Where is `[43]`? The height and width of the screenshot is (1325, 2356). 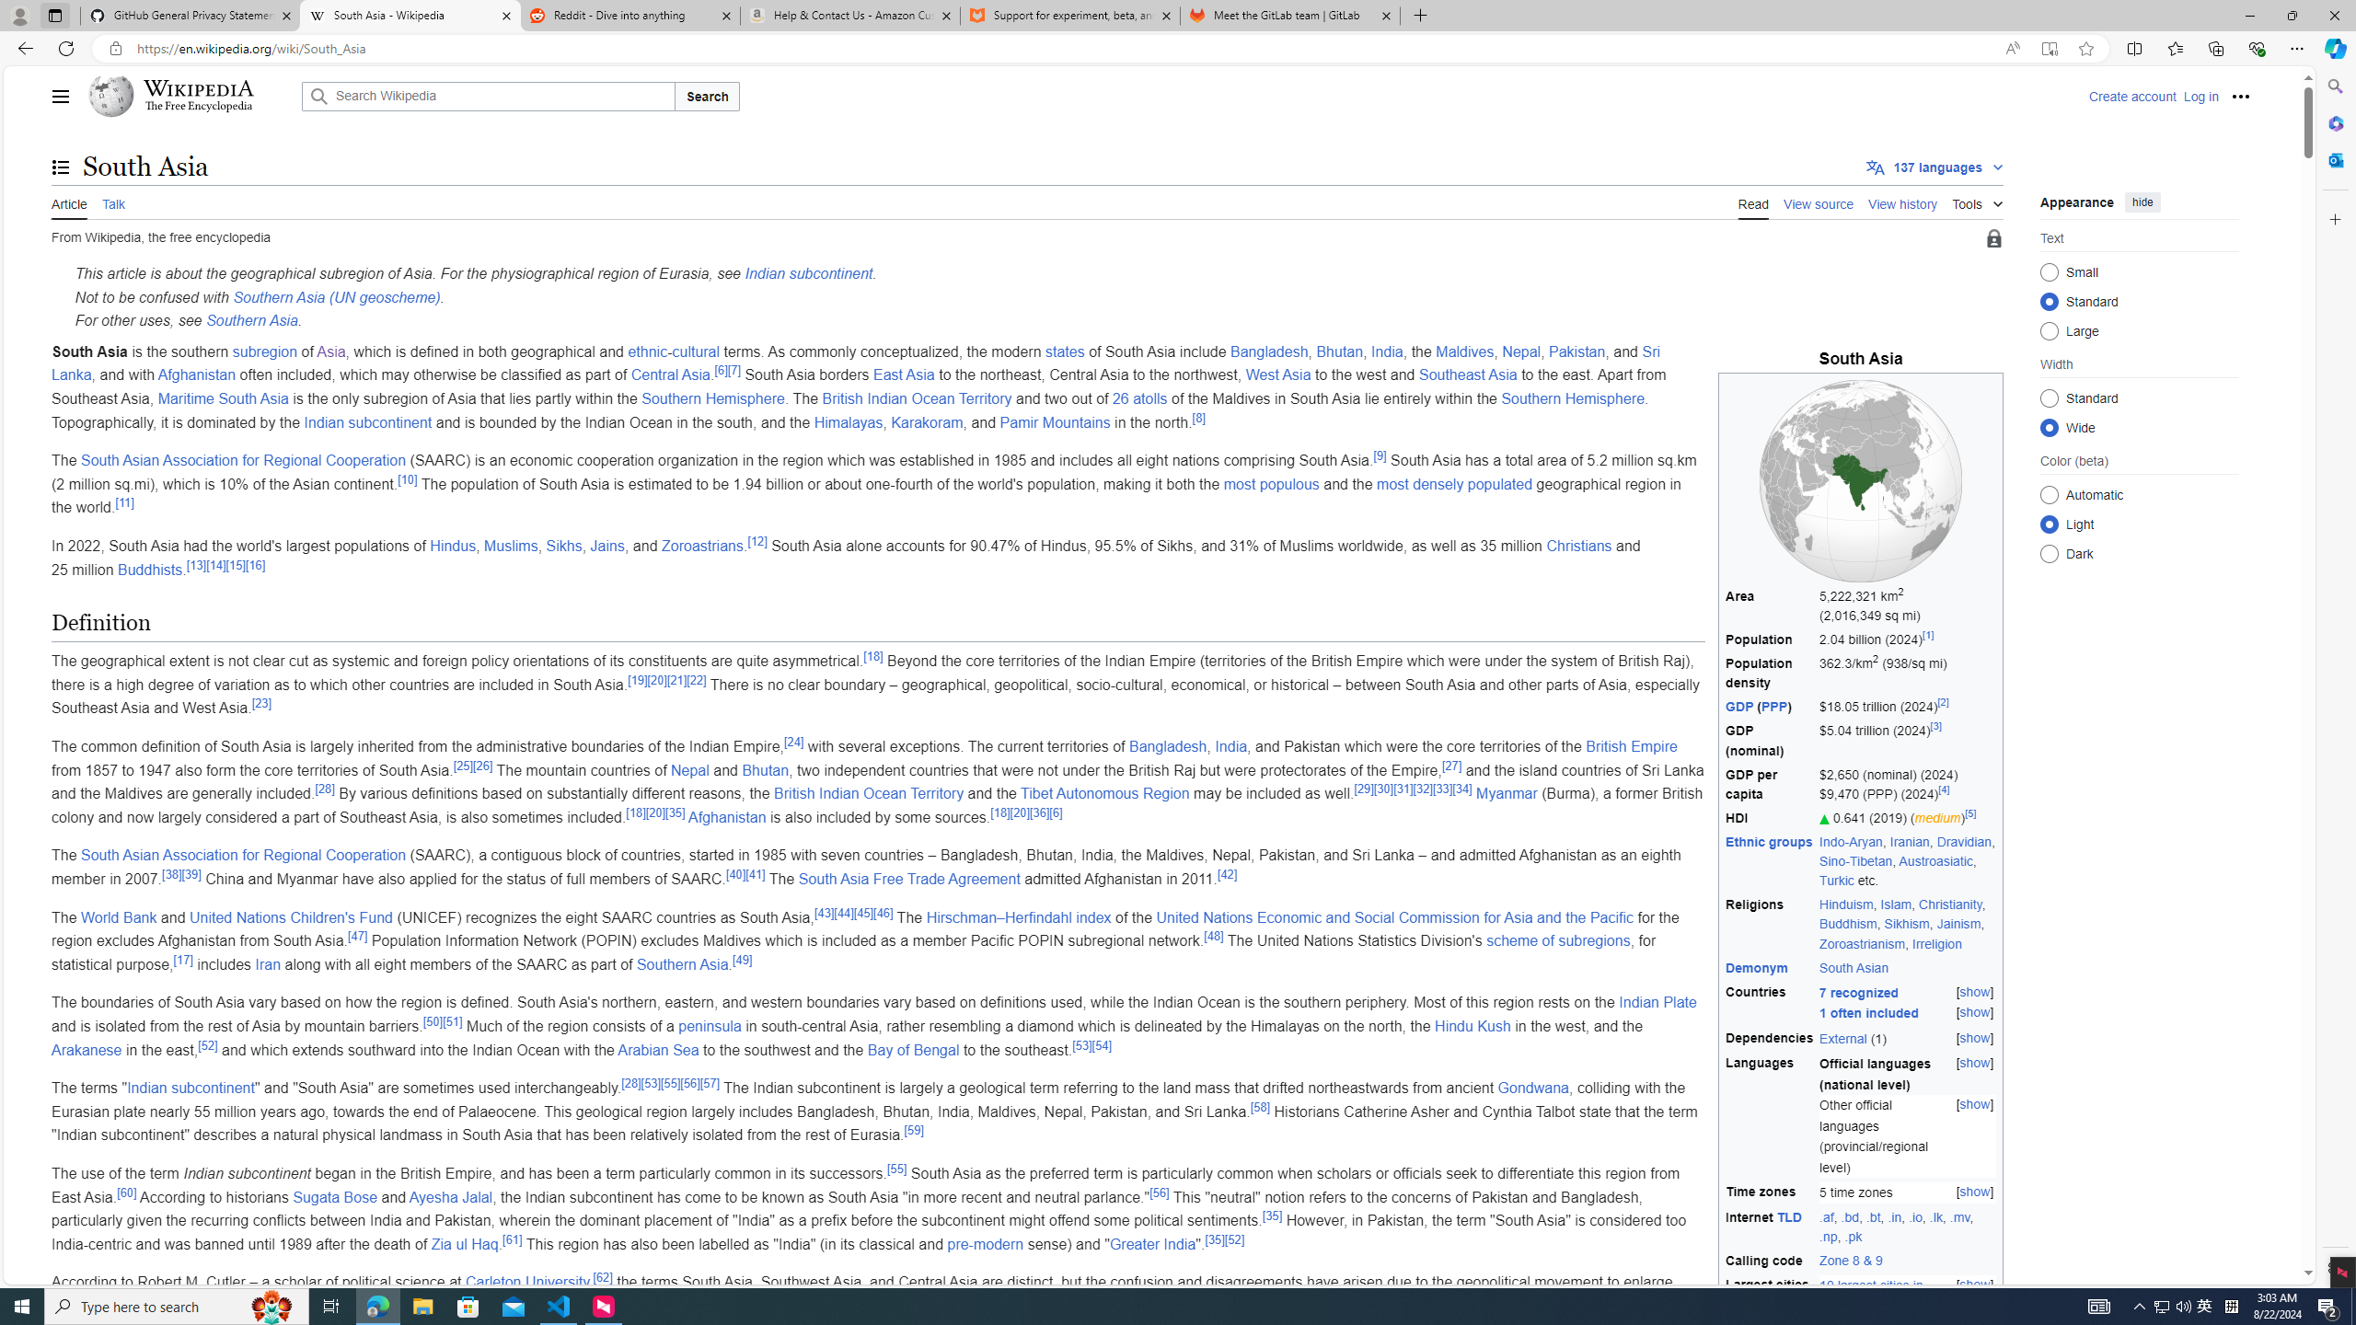
[43] is located at coordinates (823, 912).